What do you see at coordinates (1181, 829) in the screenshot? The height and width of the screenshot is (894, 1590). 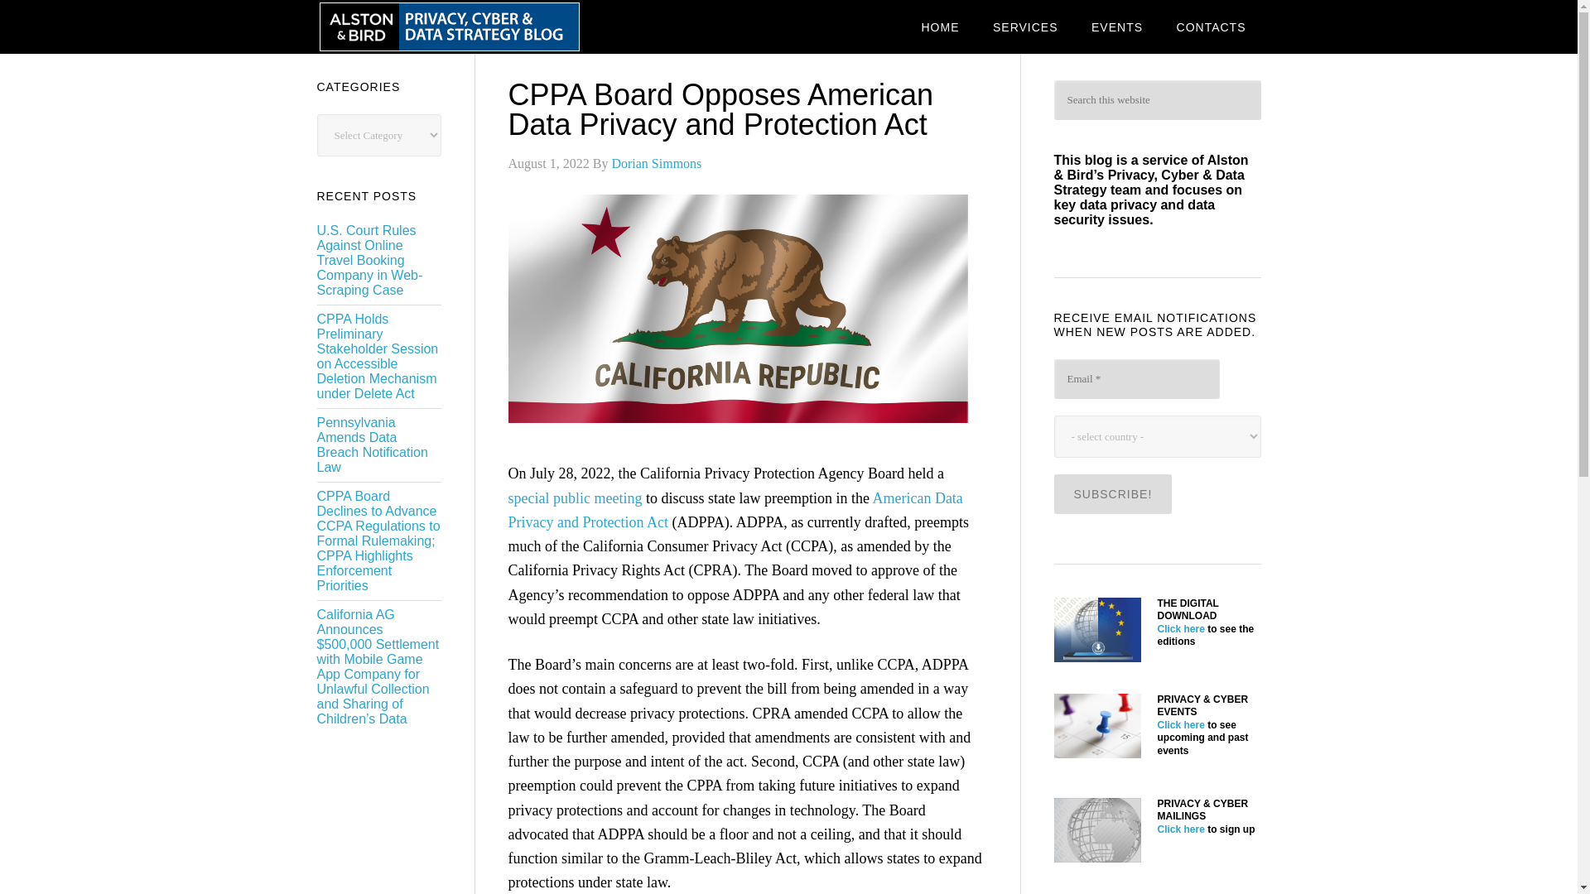 I see `Click here` at bounding box center [1181, 829].